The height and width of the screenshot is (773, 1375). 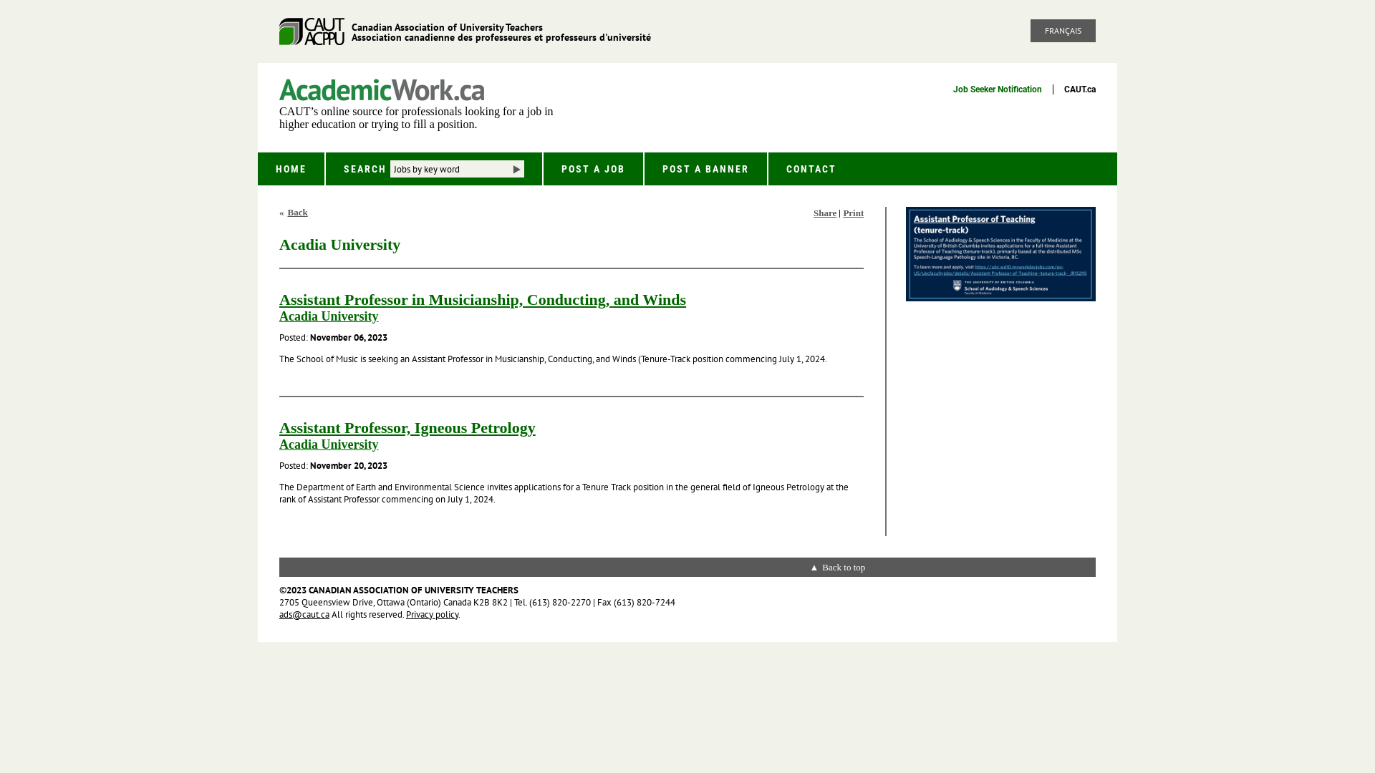 What do you see at coordinates (483, 299) in the screenshot?
I see `Assistant Professor in Musicianship, Conducting, and Winds` at bounding box center [483, 299].